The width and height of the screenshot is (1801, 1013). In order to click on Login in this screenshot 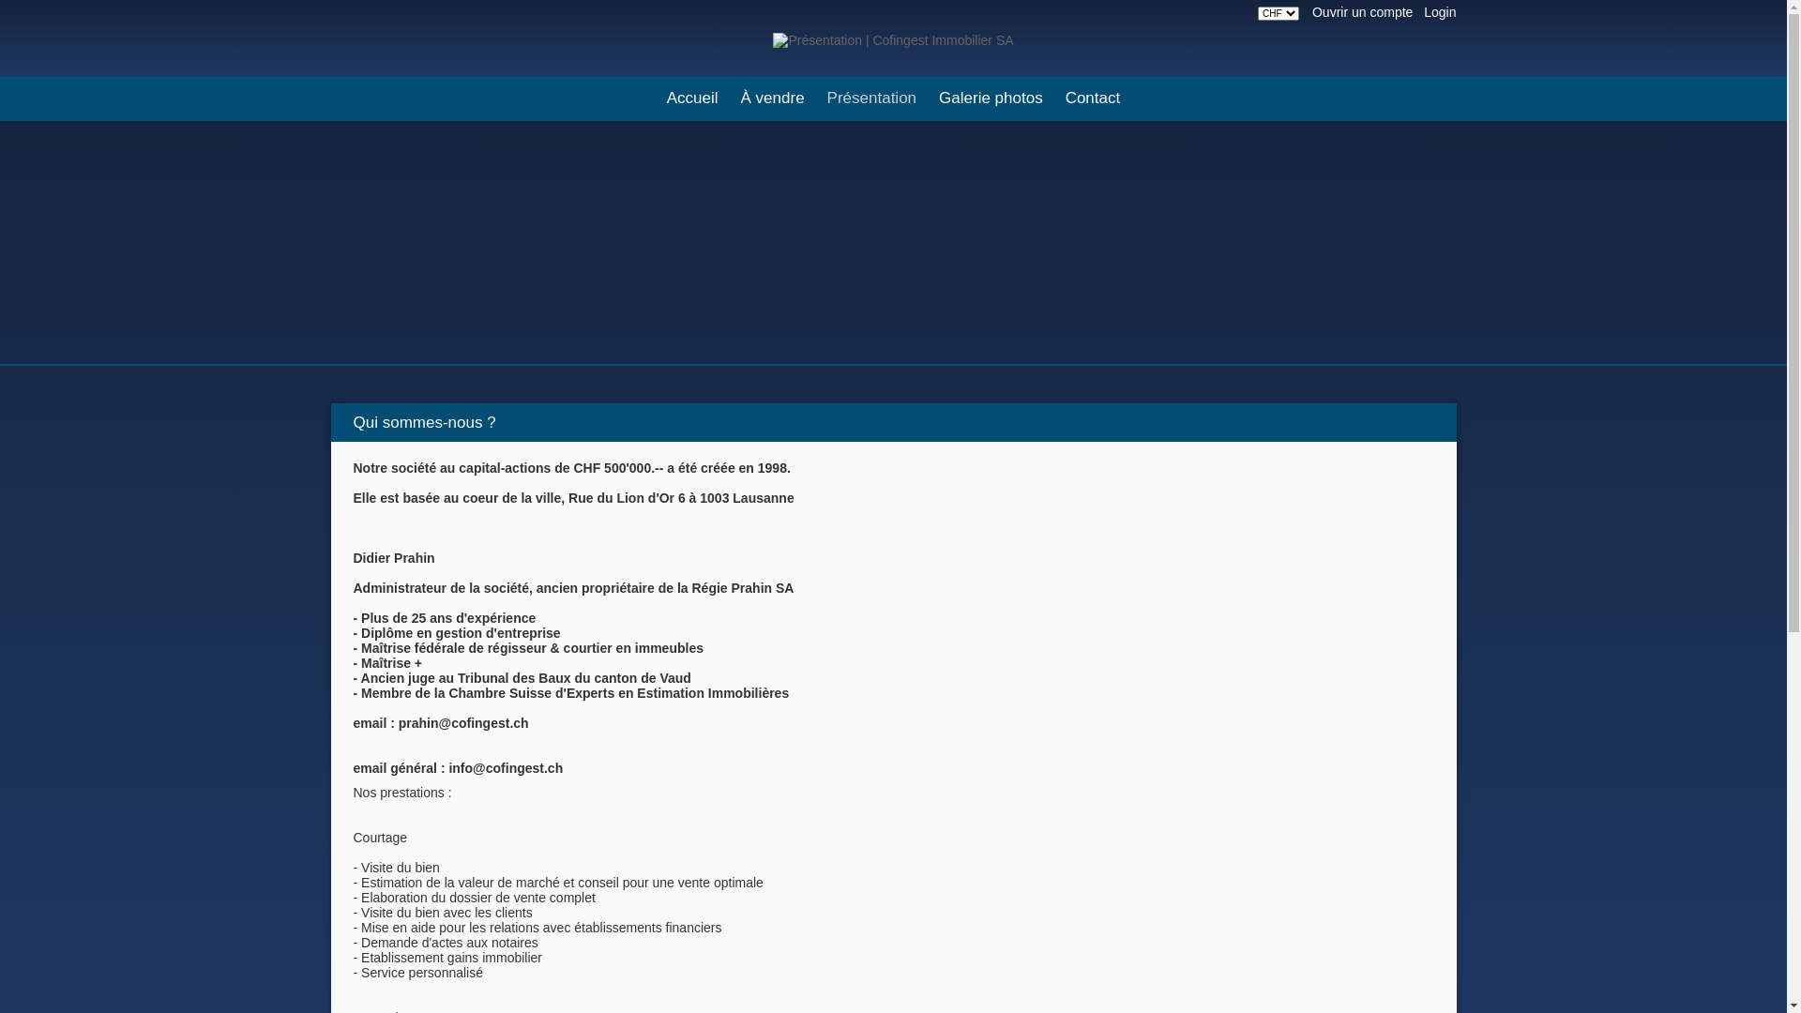, I will do `click(1440, 12)`.